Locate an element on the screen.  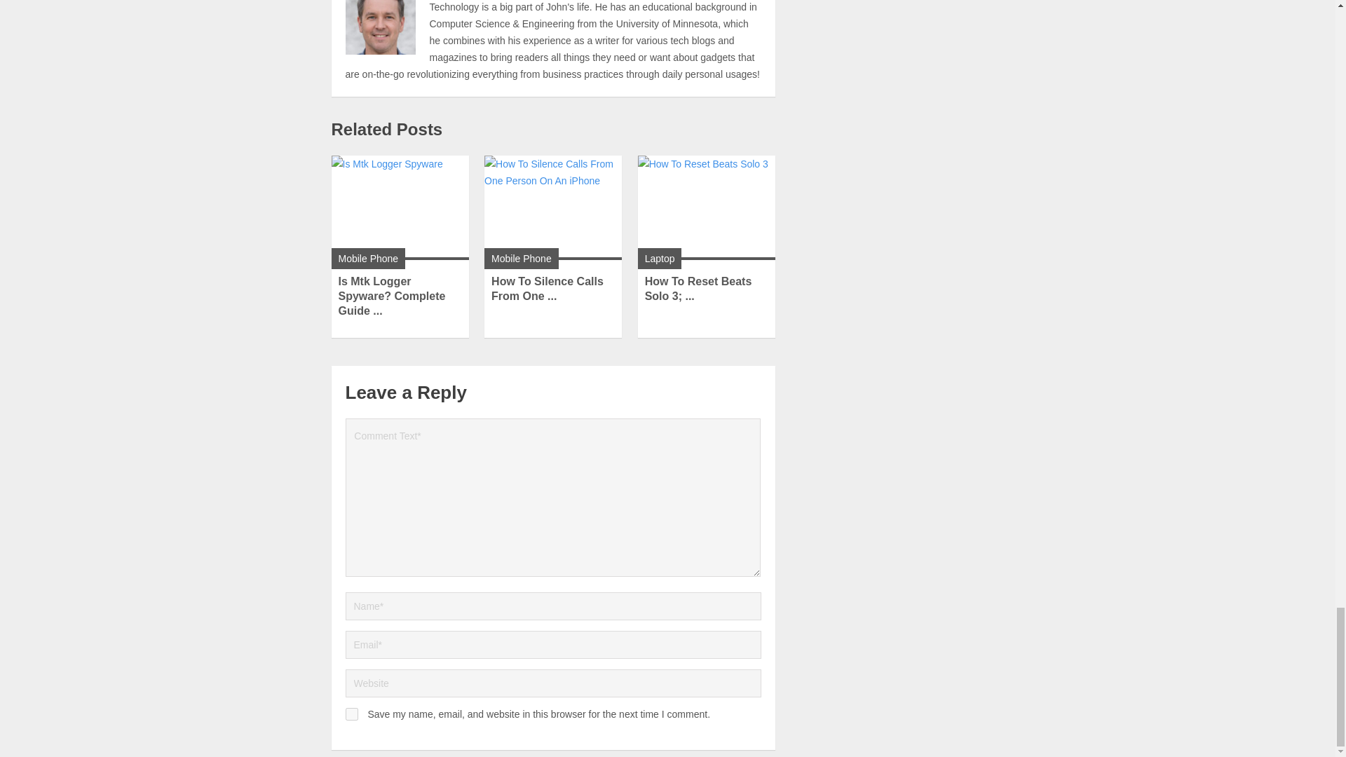
yes is located at coordinates (351, 714).